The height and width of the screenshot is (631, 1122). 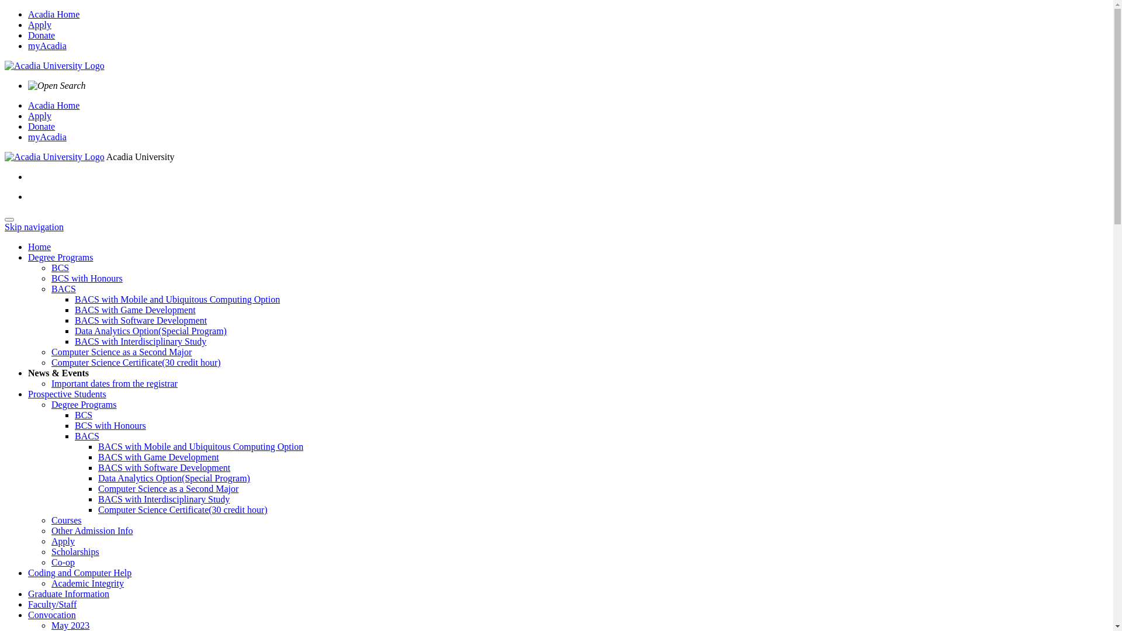 What do you see at coordinates (87, 436) in the screenshot?
I see `BACS` at bounding box center [87, 436].